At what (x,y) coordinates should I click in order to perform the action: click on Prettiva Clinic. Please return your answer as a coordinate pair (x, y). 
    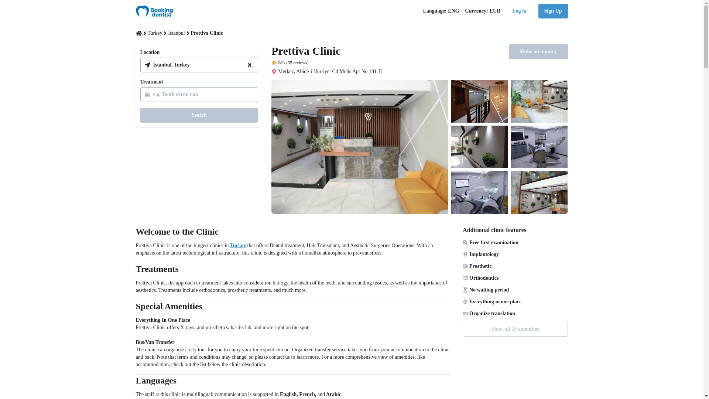
    Looking at the image, I should click on (326, 51).